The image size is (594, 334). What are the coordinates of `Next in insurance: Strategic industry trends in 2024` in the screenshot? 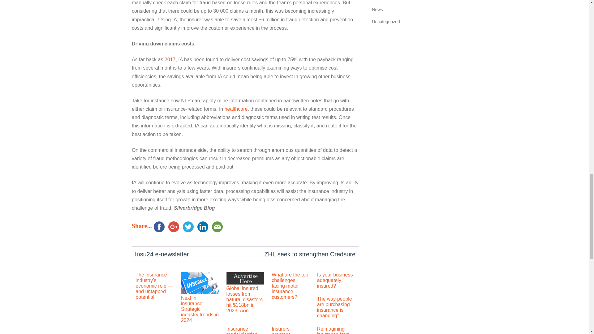 It's located at (200, 292).